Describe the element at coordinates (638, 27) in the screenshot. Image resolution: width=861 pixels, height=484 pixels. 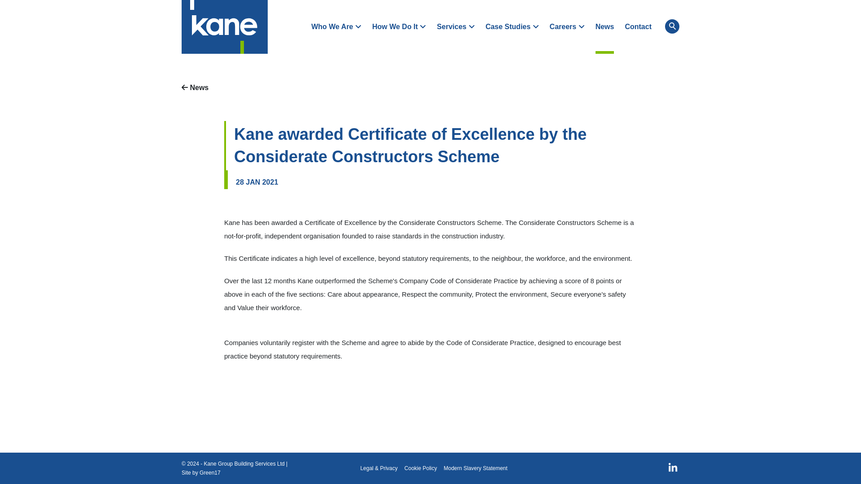
I see `Contact` at that location.